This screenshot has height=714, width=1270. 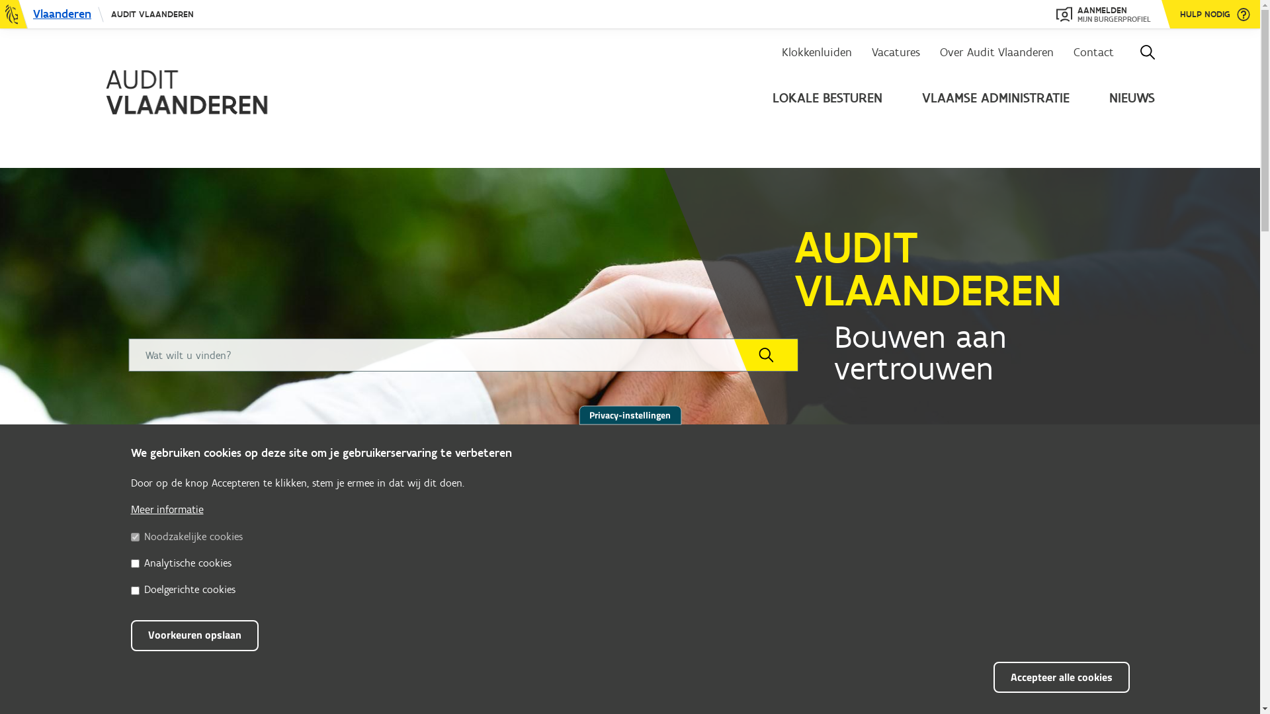 I want to click on KLOKKENLUIDEN, so click(x=332, y=558).